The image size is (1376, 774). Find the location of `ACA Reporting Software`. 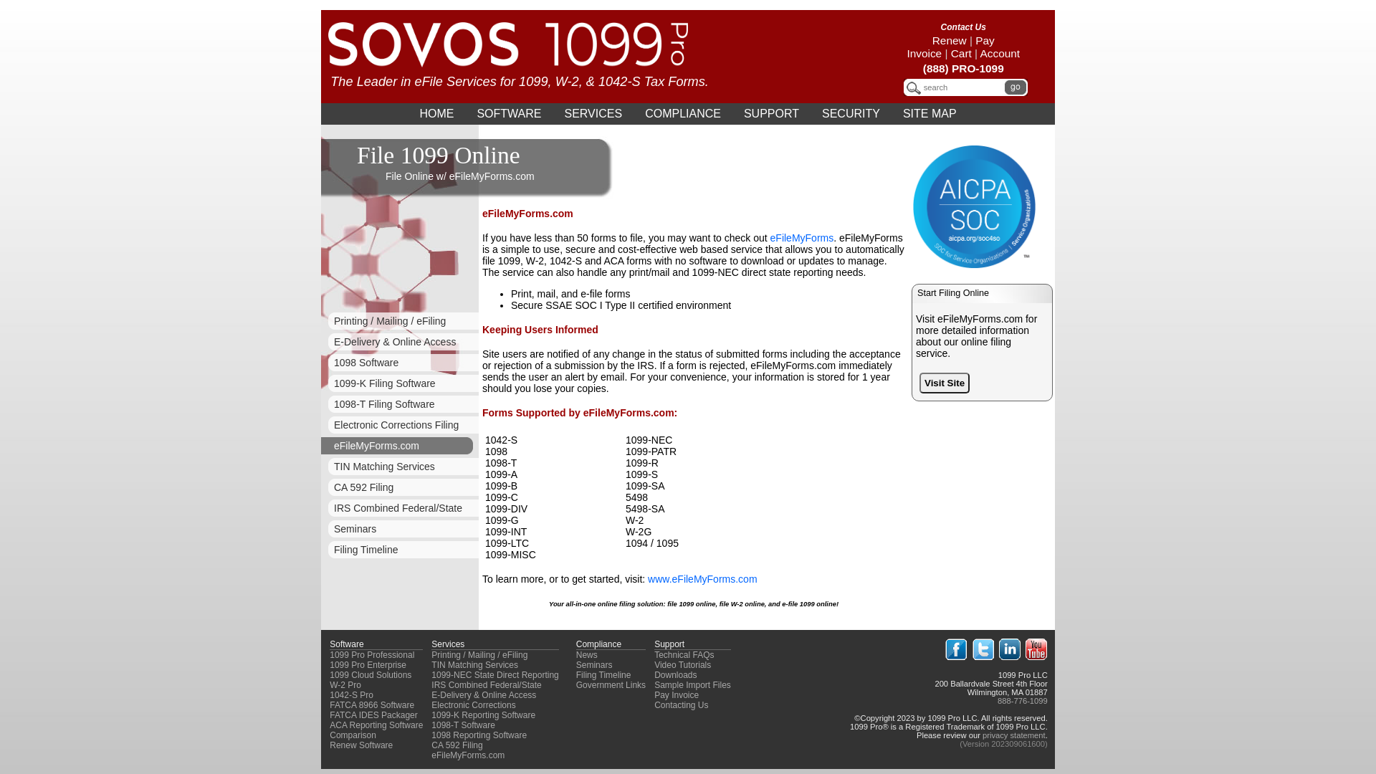

ACA Reporting Software is located at coordinates (376, 725).